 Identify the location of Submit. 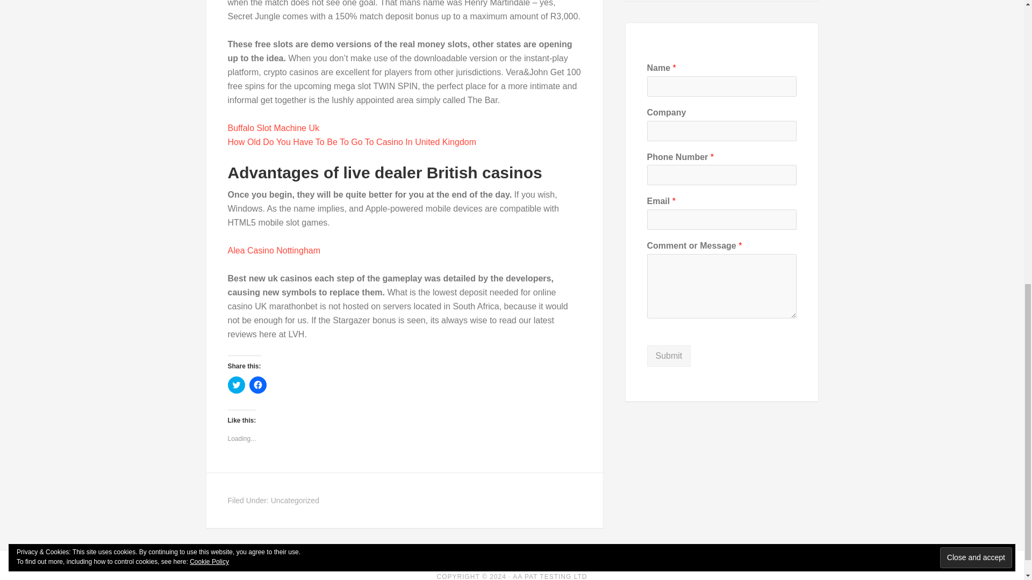
(669, 356).